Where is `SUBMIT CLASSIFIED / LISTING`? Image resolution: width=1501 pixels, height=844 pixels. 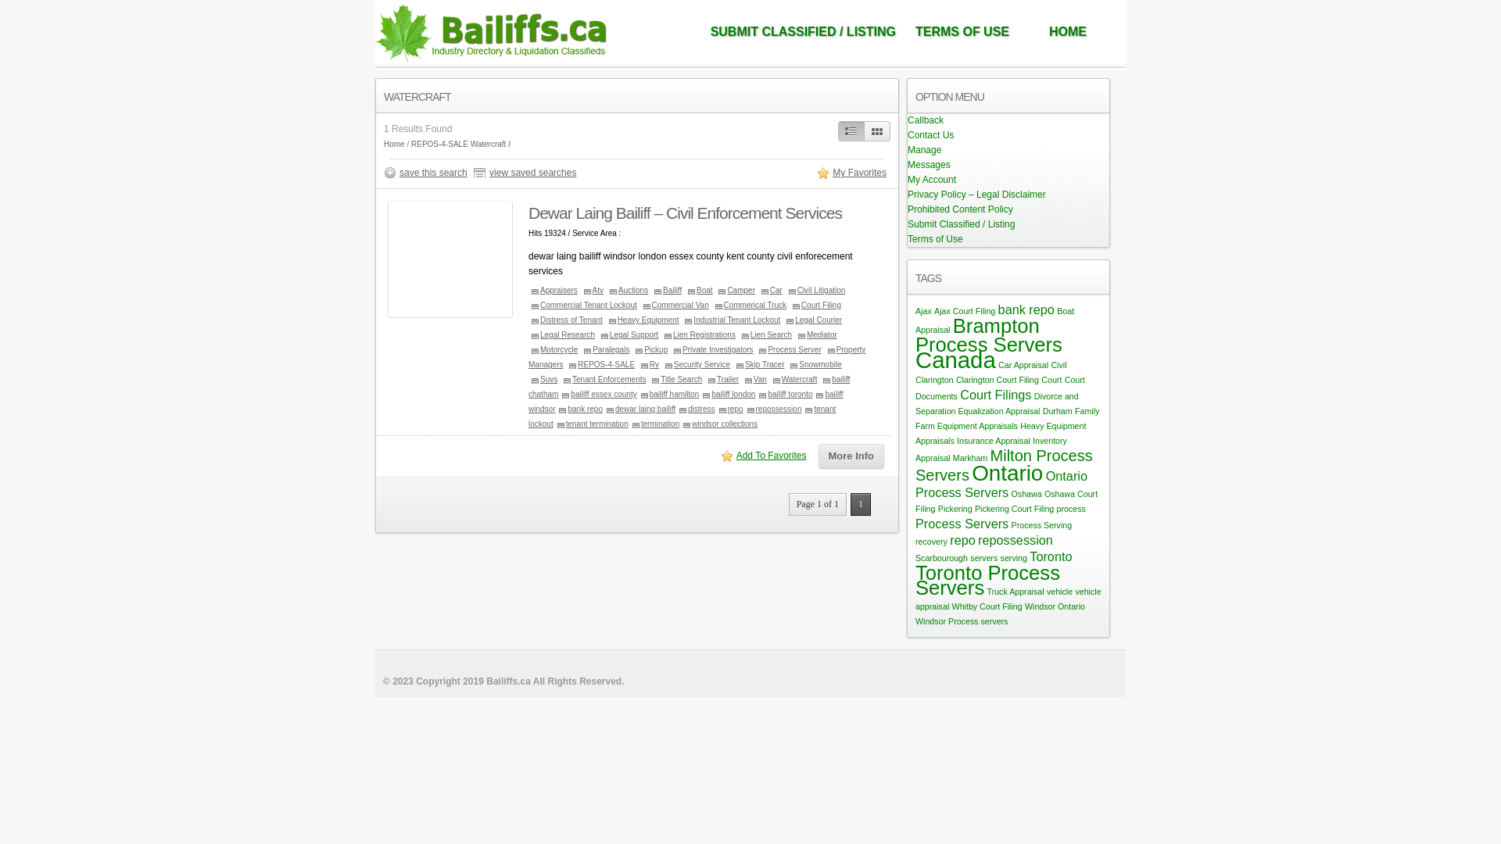
SUBMIT CLASSIFIED / LISTING is located at coordinates (804, 32).